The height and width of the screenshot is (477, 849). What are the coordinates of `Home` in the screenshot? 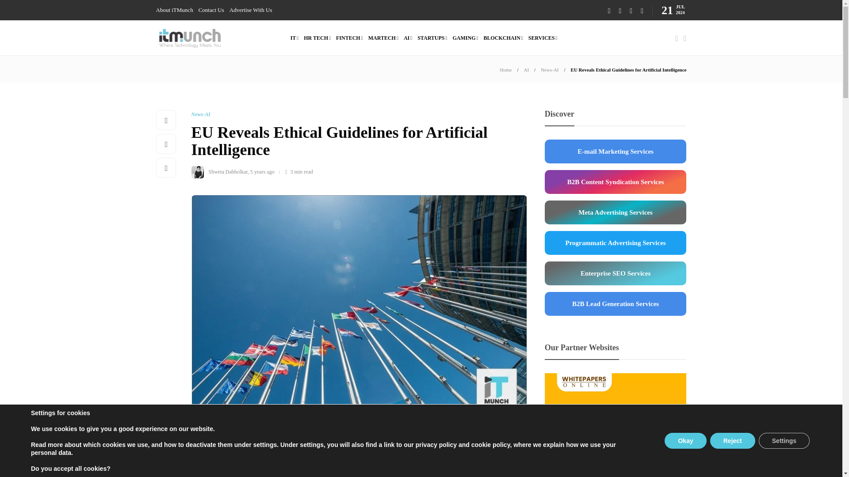 It's located at (506, 70).